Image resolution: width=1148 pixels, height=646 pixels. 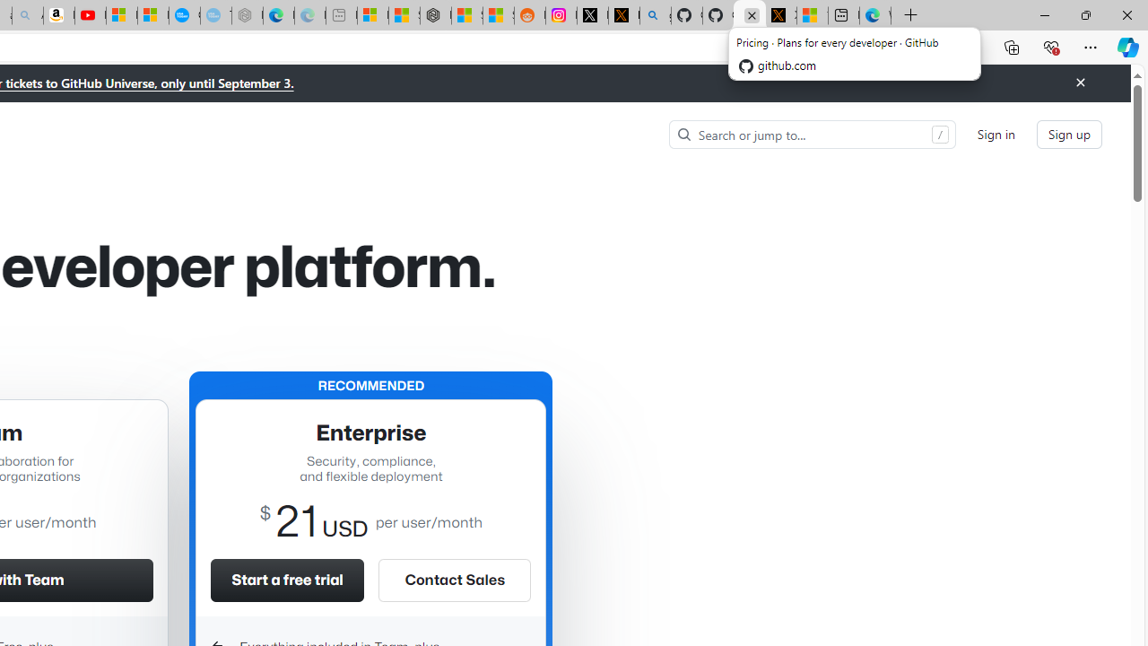 What do you see at coordinates (90, 16) in the screenshot?
I see `Day 1: Arriving in Yemen (surreal to be here) - YouTube` at bounding box center [90, 16].